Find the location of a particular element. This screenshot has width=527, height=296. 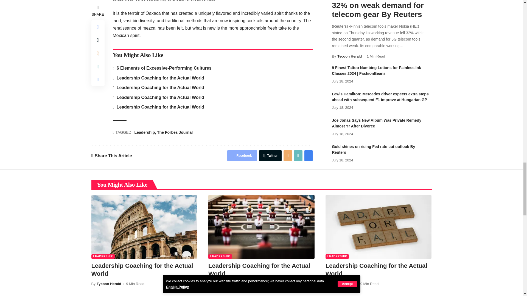

Leadership Coaching for the Actual World is located at coordinates (144, 227).